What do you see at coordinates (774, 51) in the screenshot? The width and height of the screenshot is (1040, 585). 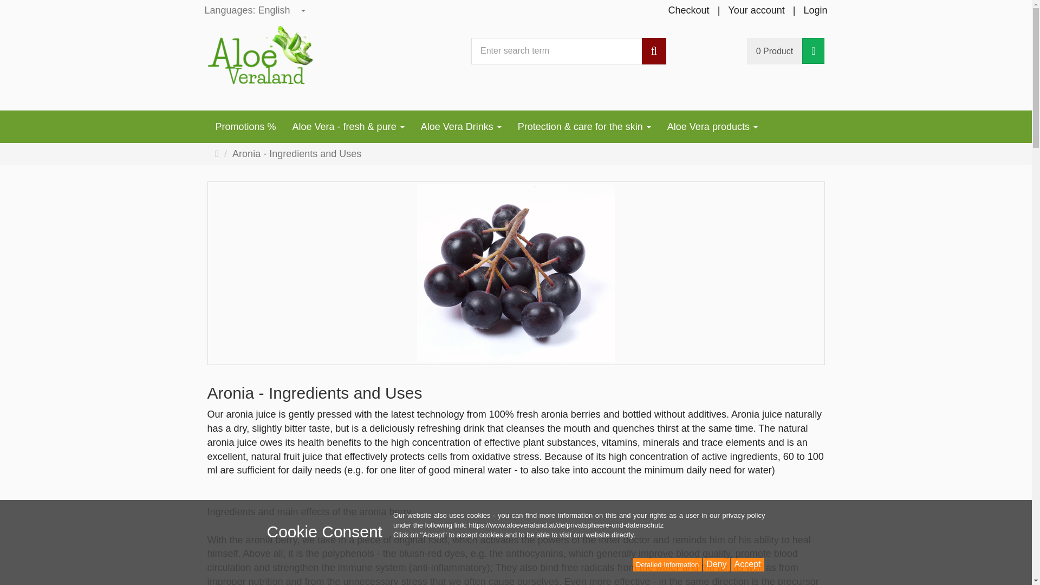 I see `0 Product` at bounding box center [774, 51].